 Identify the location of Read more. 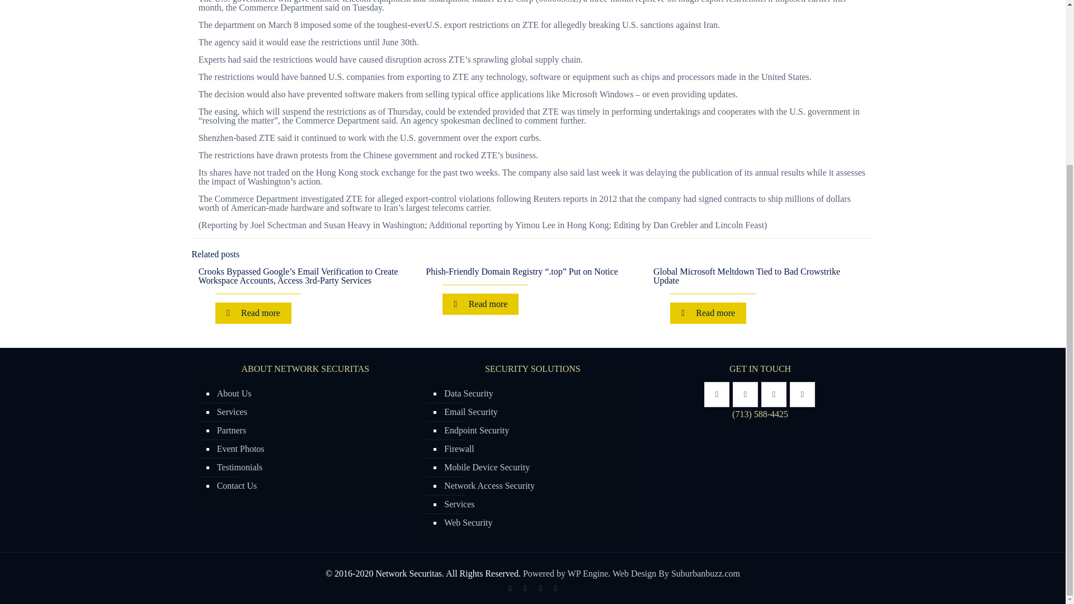
(481, 304).